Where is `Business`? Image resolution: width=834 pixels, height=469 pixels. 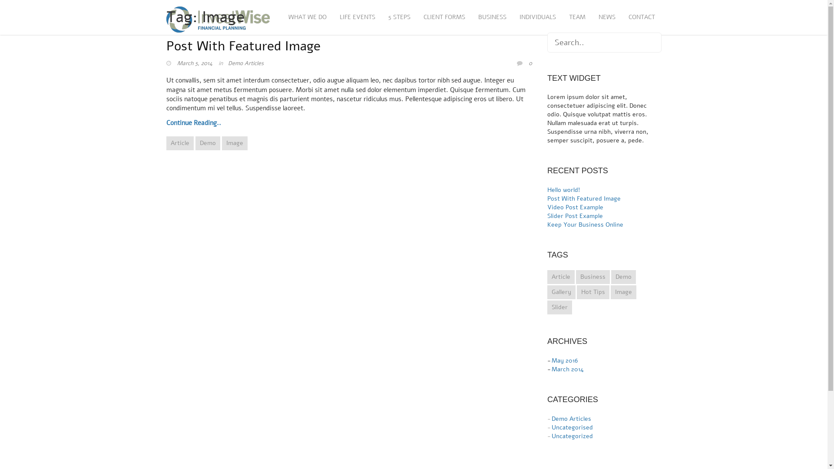 Business is located at coordinates (593, 277).